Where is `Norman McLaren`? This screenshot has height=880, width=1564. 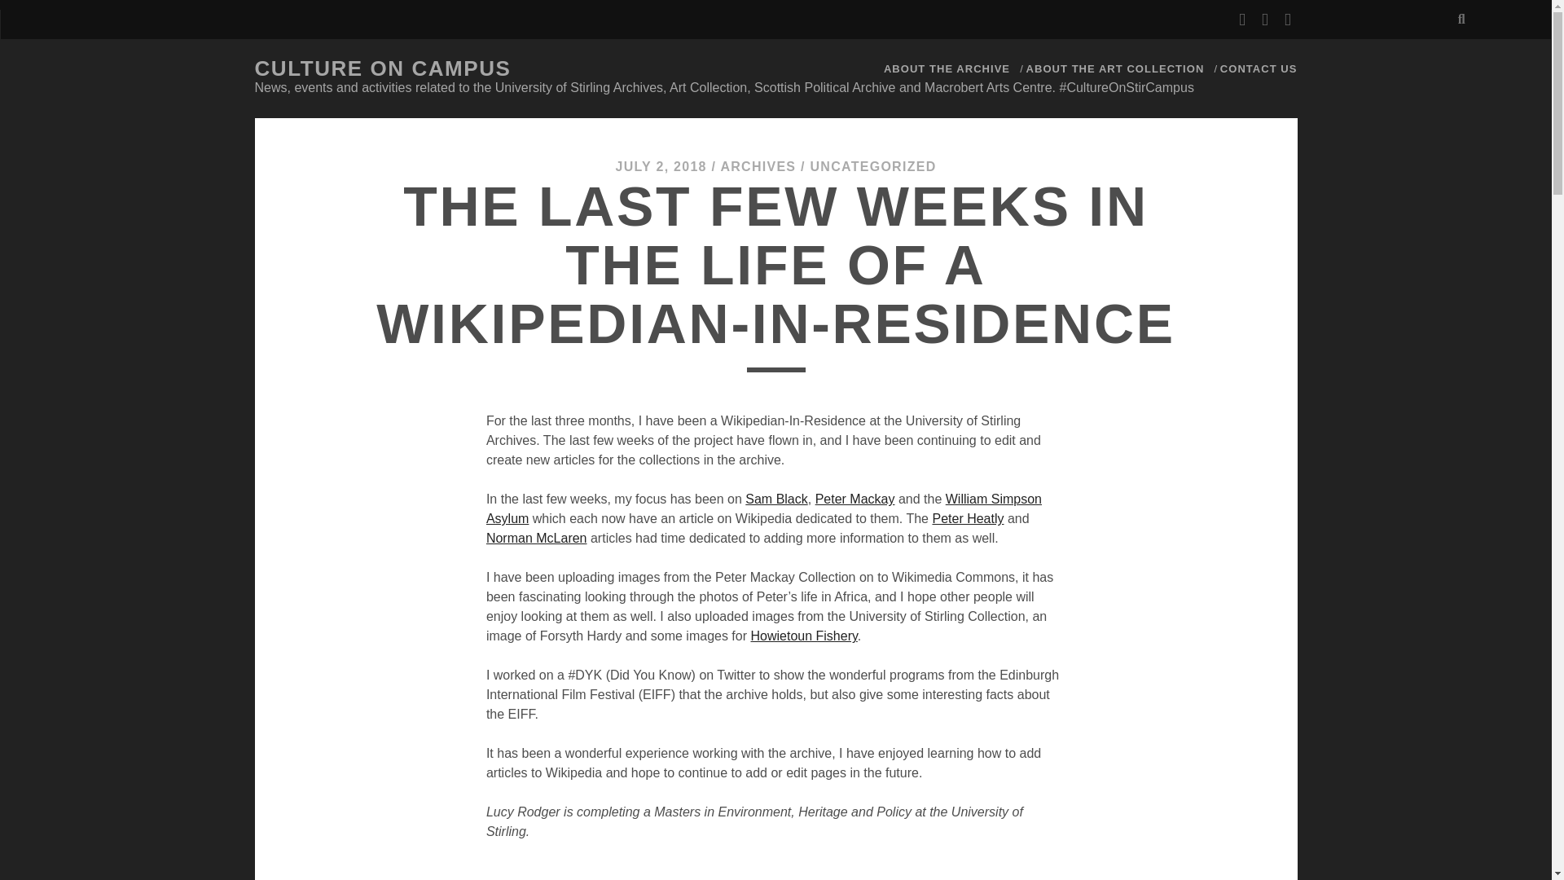 Norman McLaren is located at coordinates (537, 538).